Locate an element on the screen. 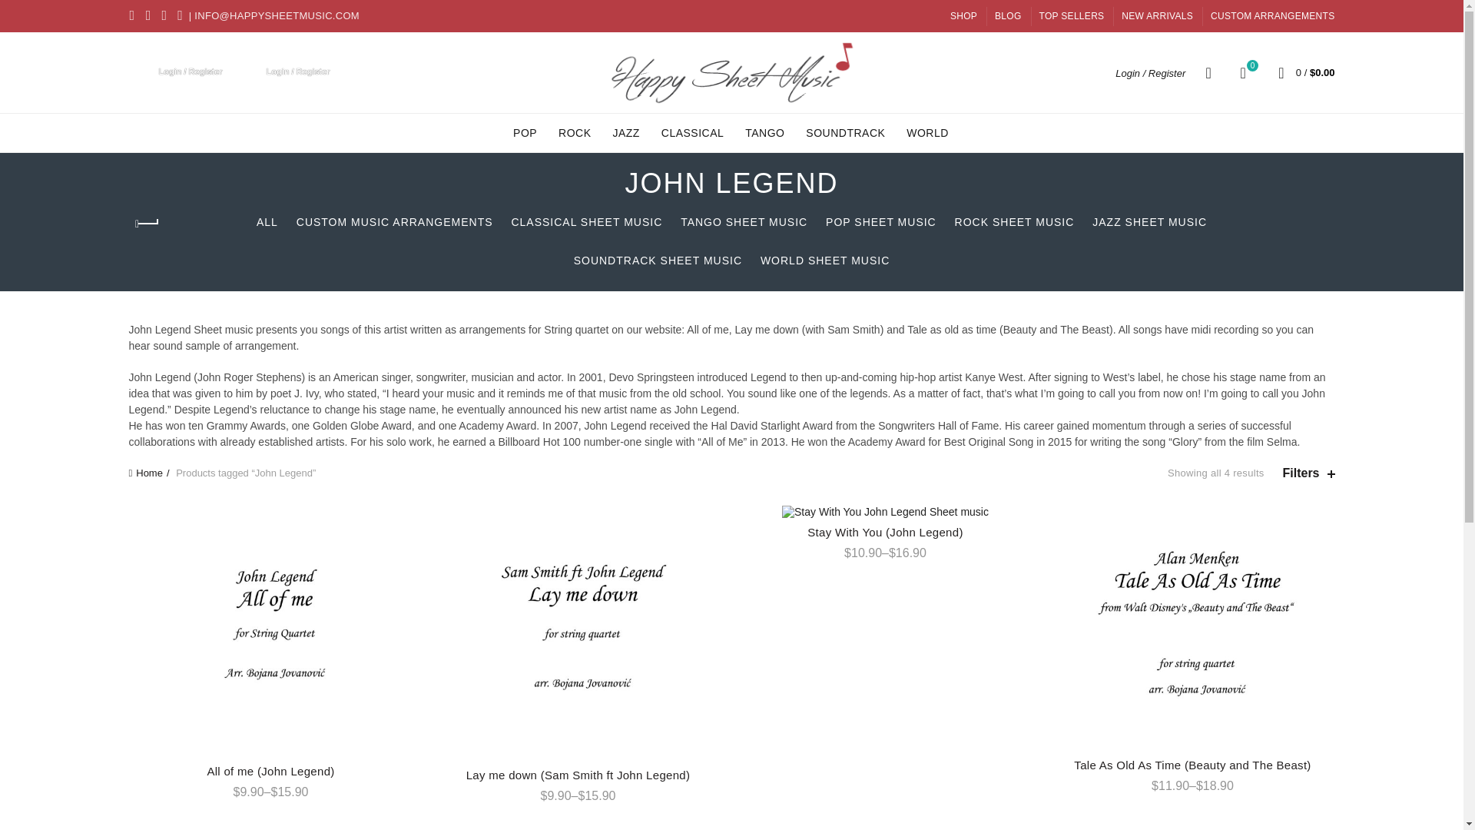 The width and height of the screenshot is (1475, 830). WORLD is located at coordinates (928, 132).